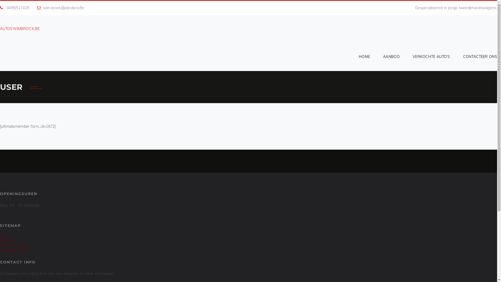  I want to click on Contacteer ons, so click(14, 251).